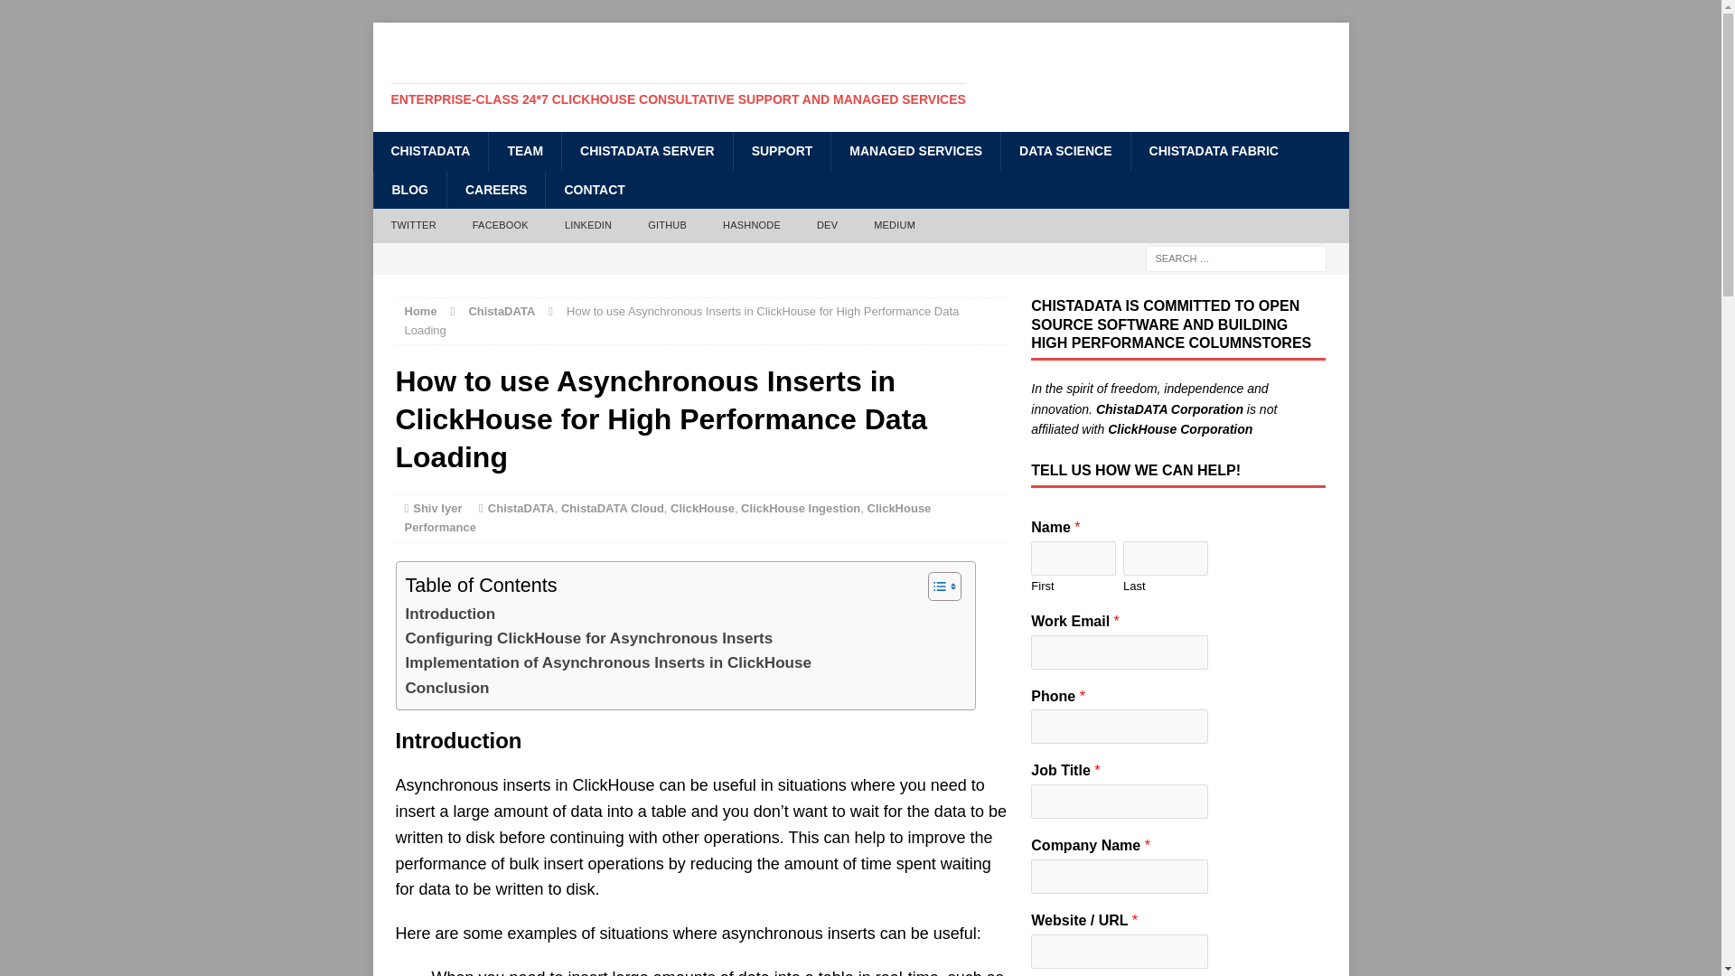 Image resolution: width=1735 pixels, height=976 pixels. What do you see at coordinates (587, 638) in the screenshot?
I see `Configuring ClickHouse for Asynchronous Inserts` at bounding box center [587, 638].